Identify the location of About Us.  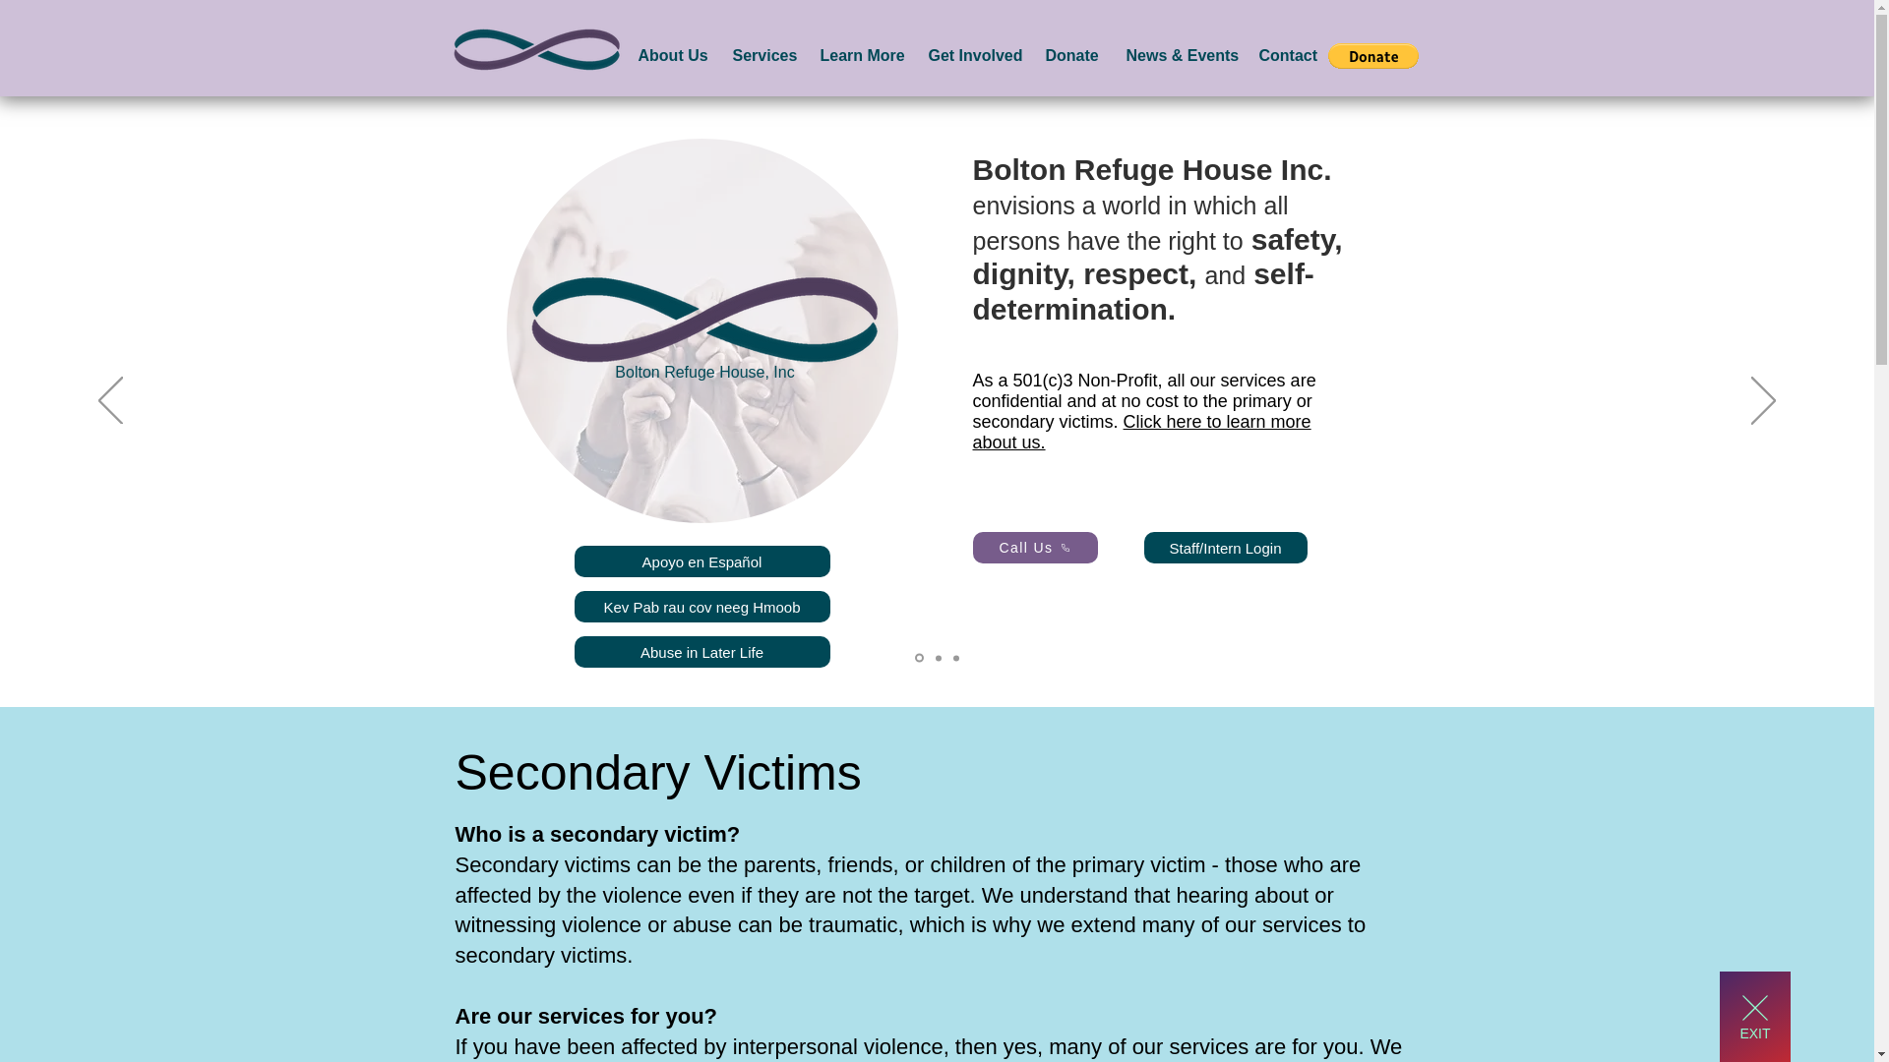
(670, 56).